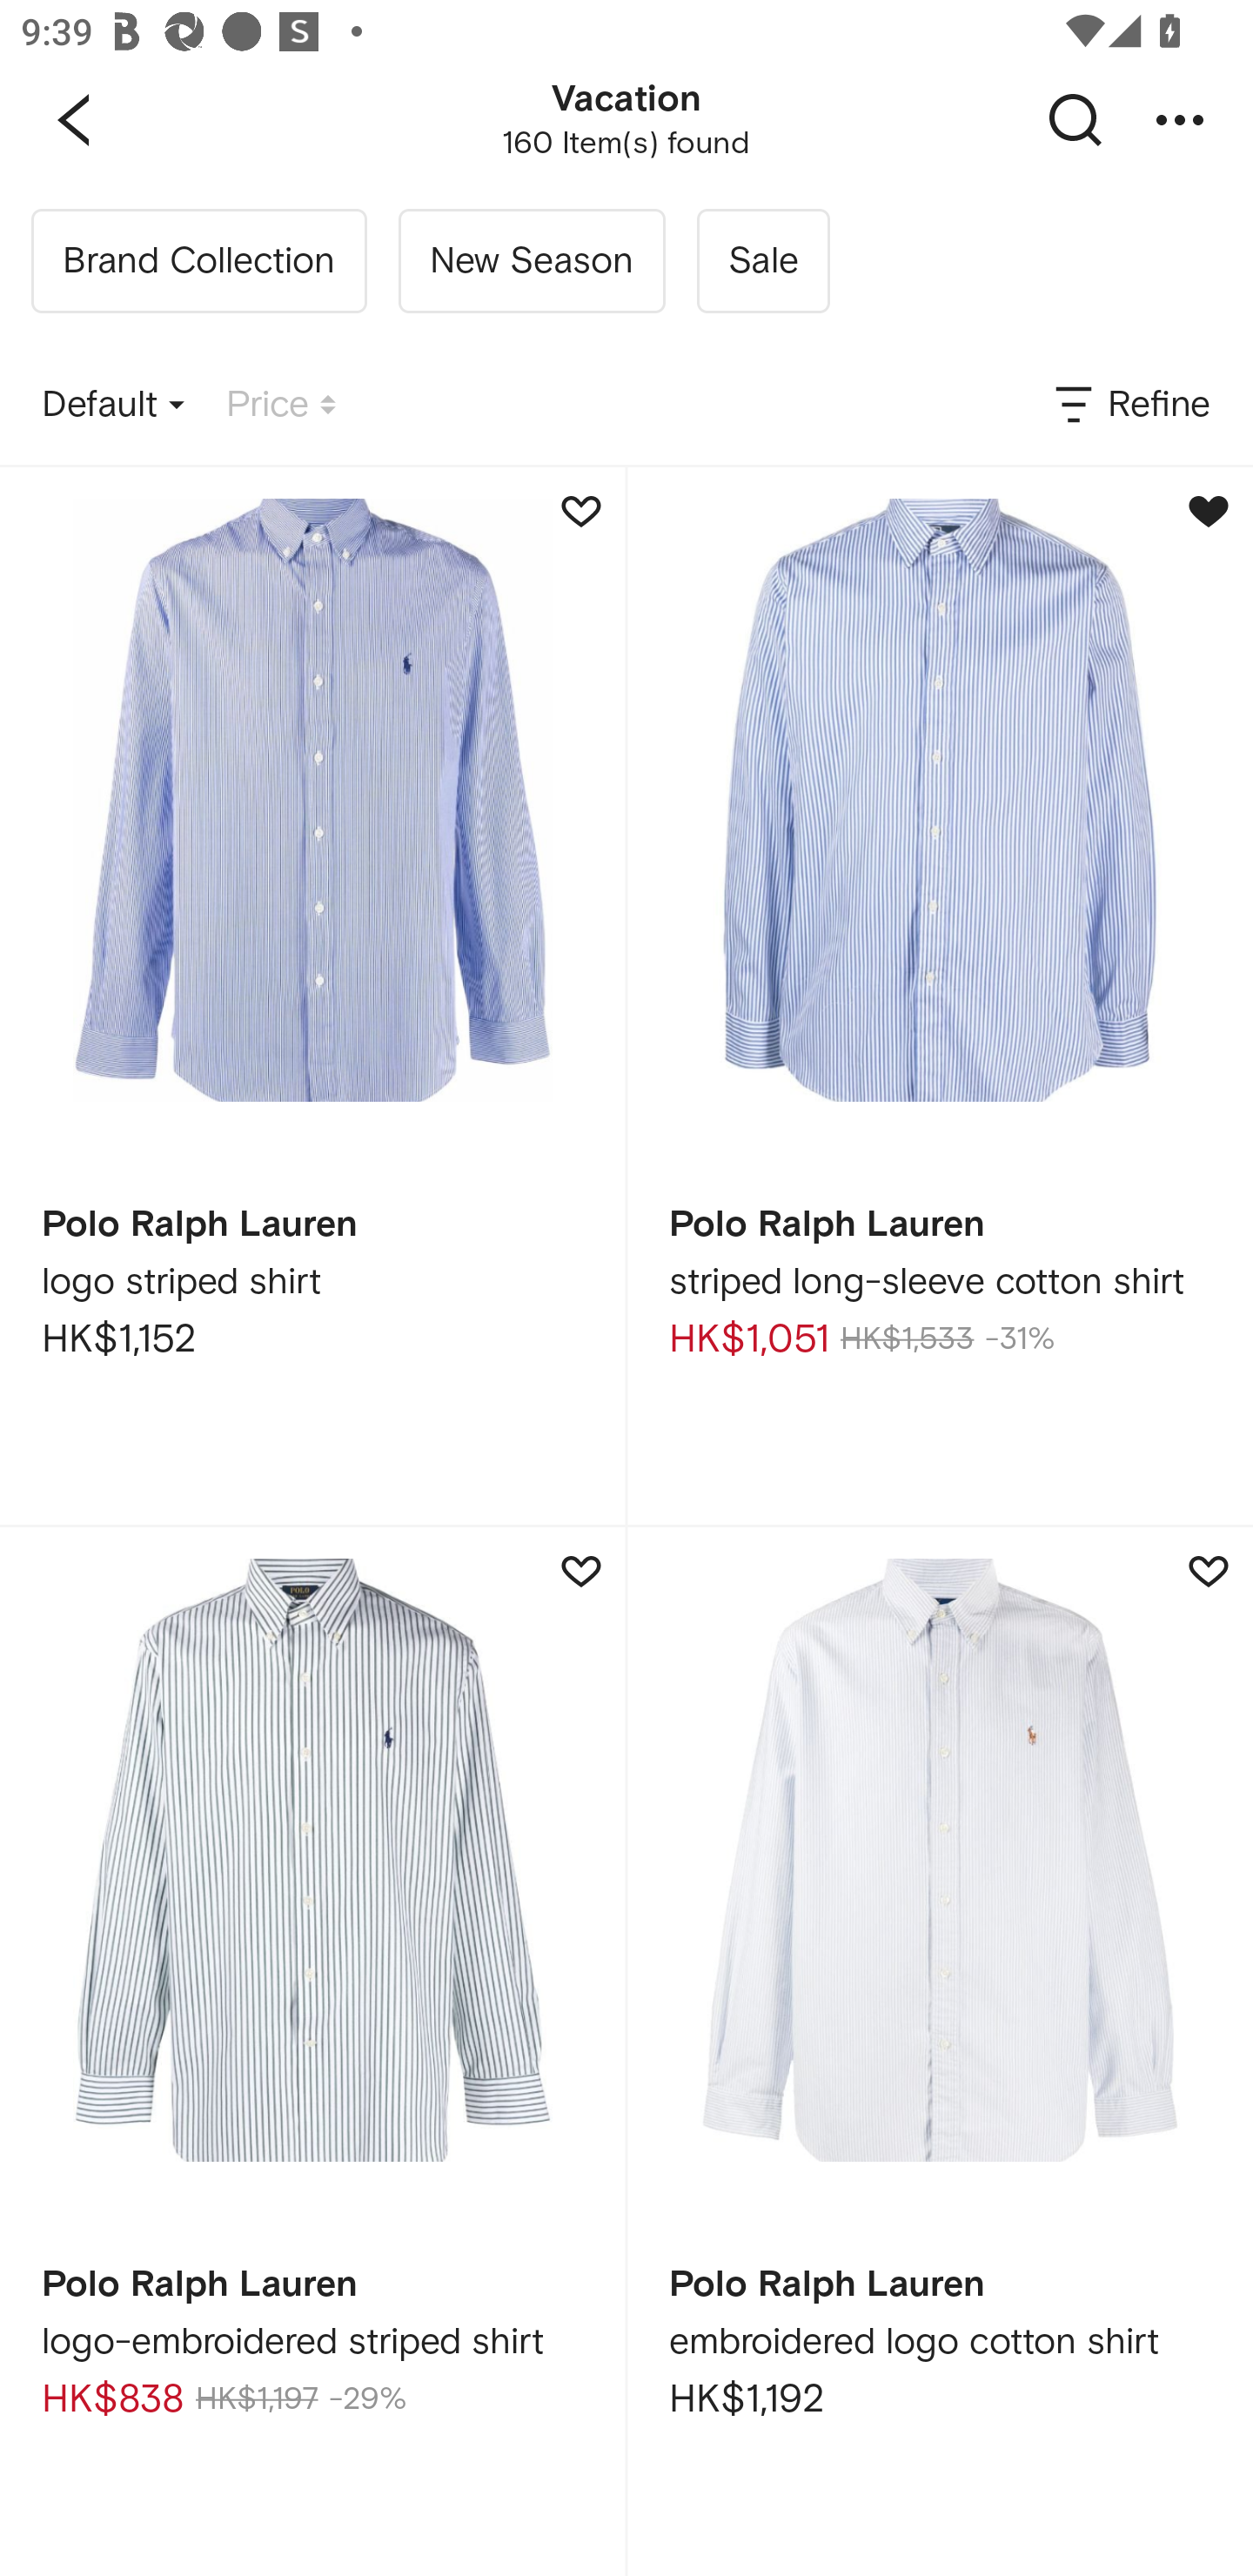 This screenshot has height=2576, width=1253. Describe the element at coordinates (281, 406) in the screenshot. I see `Price` at that location.